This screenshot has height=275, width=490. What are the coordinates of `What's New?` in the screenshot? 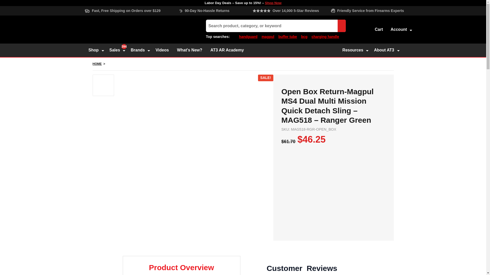 It's located at (190, 50).